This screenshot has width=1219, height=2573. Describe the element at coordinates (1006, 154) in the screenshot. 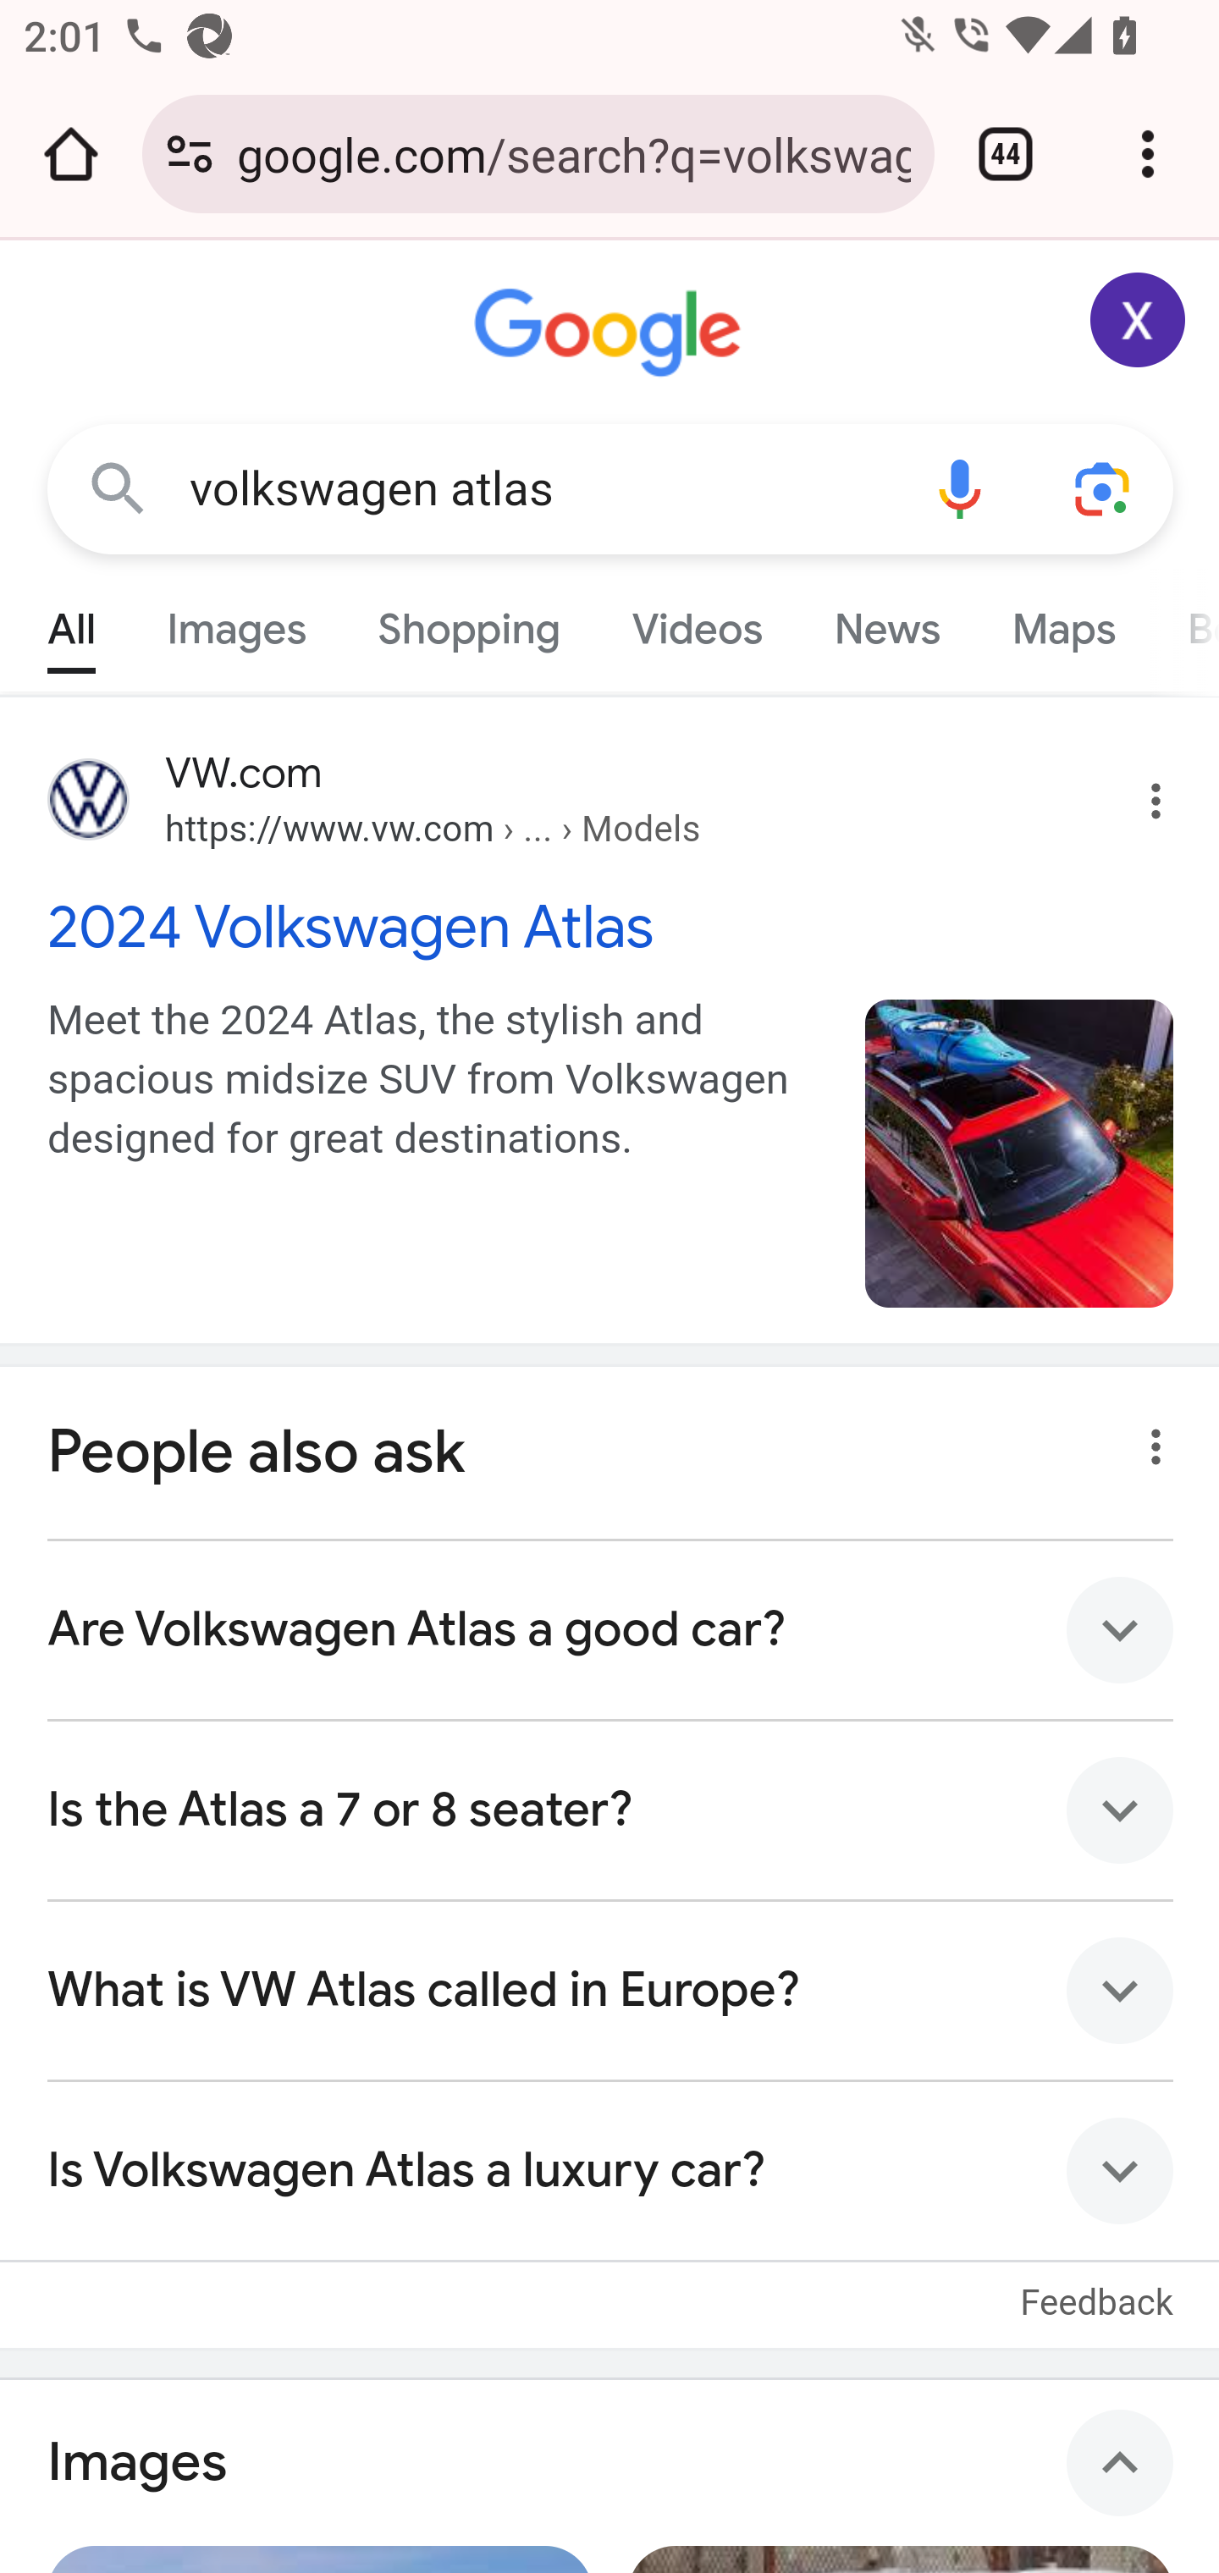

I see `Switch or close tabs` at that location.